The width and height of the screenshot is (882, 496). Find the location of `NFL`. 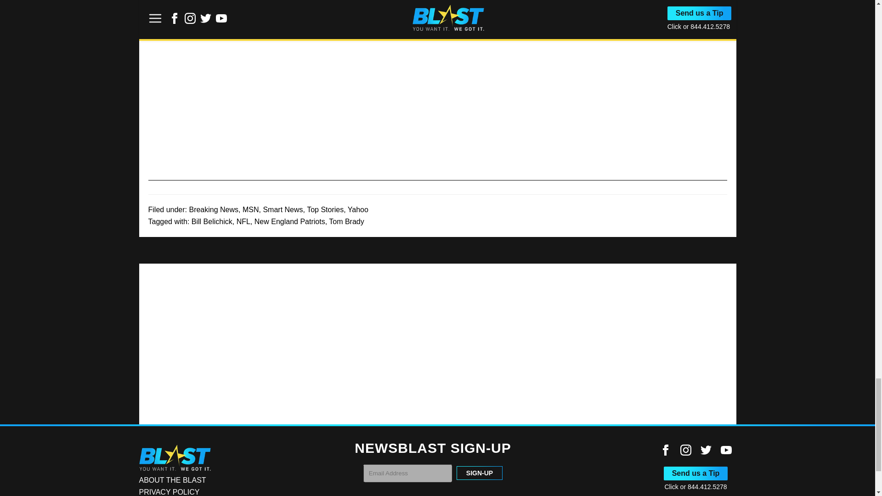

NFL is located at coordinates (243, 221).